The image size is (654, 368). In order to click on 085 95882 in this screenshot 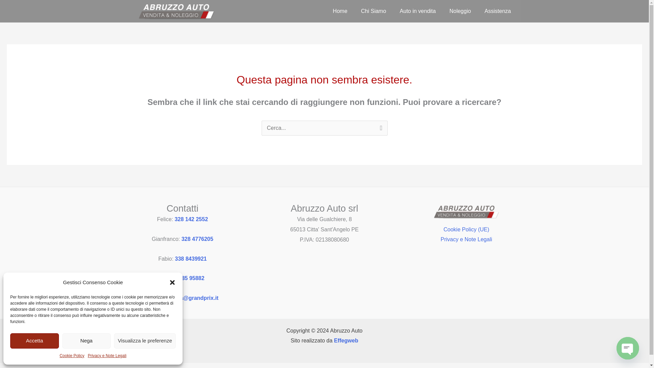, I will do `click(191, 278)`.